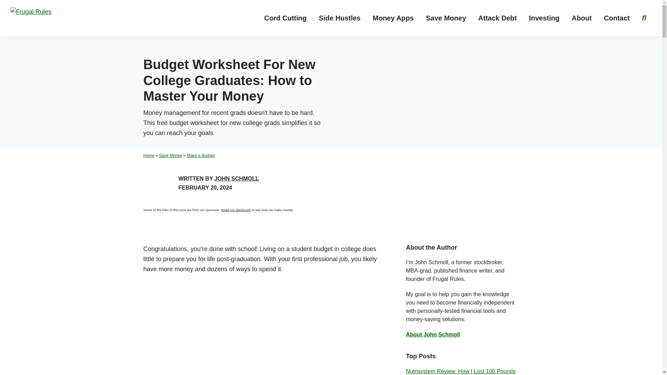  Describe the element at coordinates (201, 155) in the screenshot. I see `Make a Budget` at that location.